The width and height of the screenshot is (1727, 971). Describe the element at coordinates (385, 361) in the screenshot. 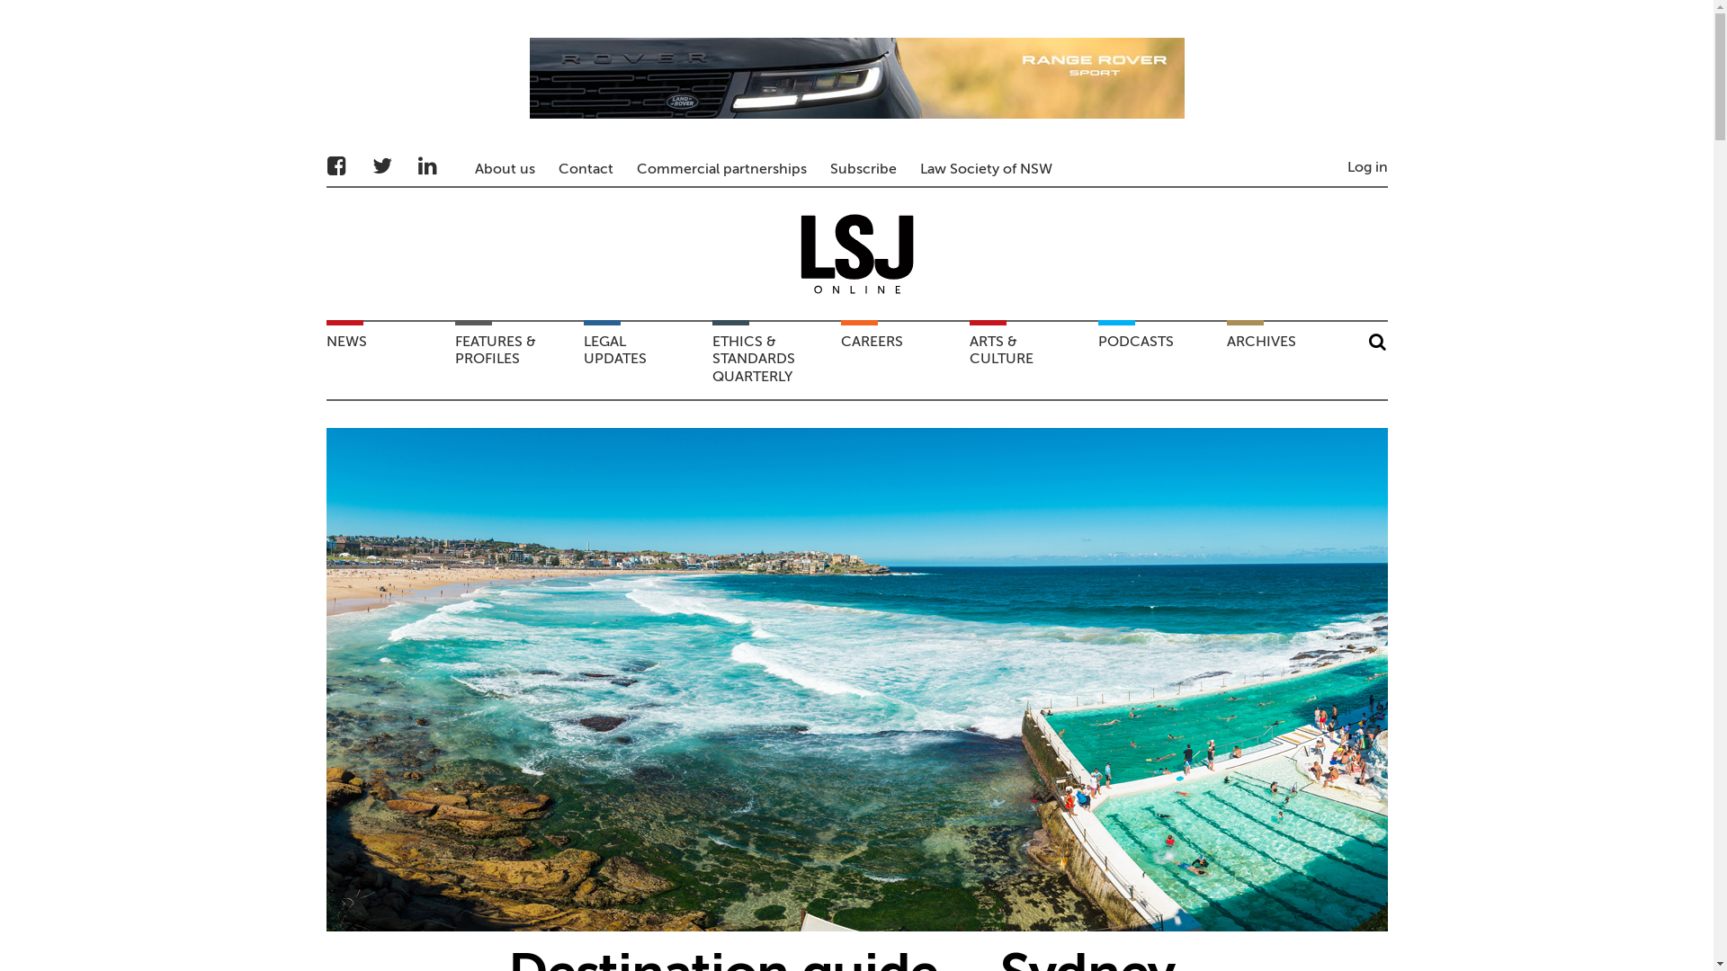

I see `NEWS` at that location.